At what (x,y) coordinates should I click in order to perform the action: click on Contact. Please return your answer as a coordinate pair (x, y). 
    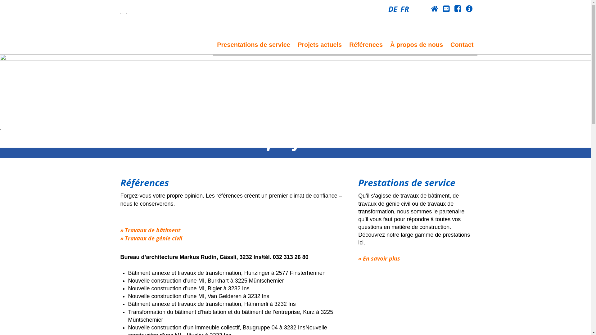
    Looking at the image, I should click on (446, 9).